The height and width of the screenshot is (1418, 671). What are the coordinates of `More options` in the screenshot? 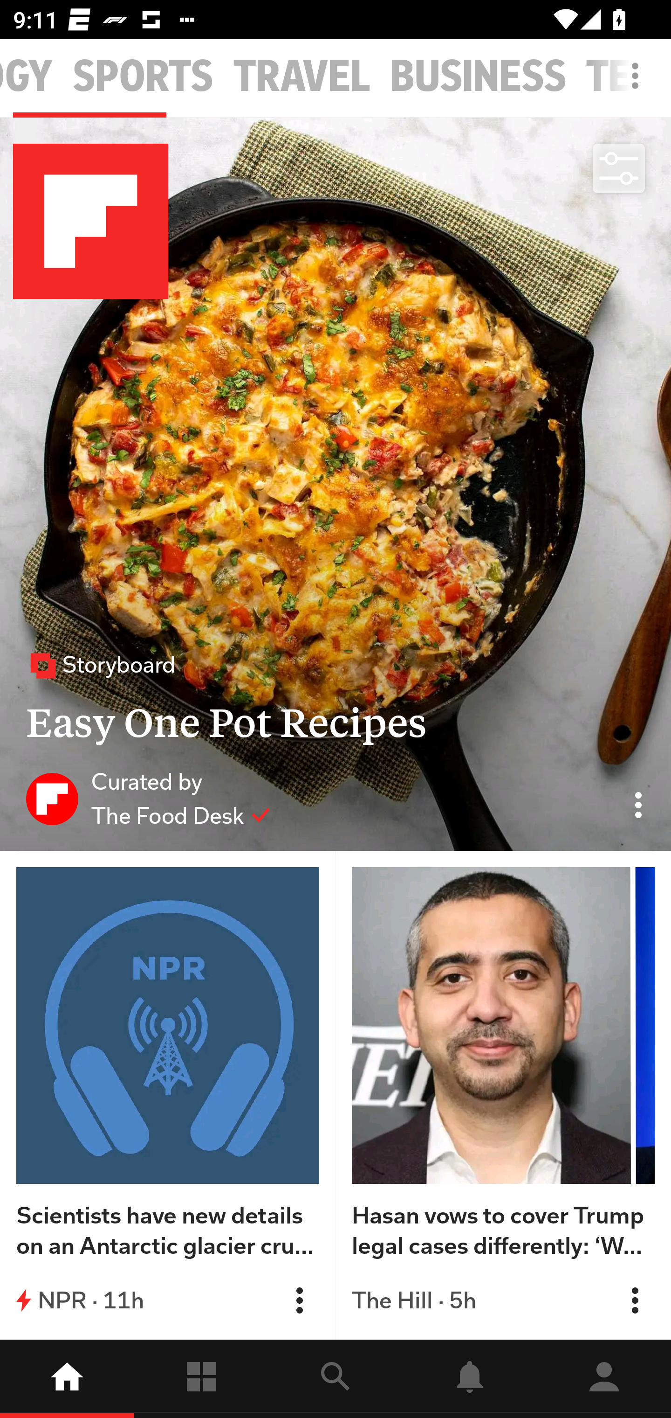 It's located at (638, 85).